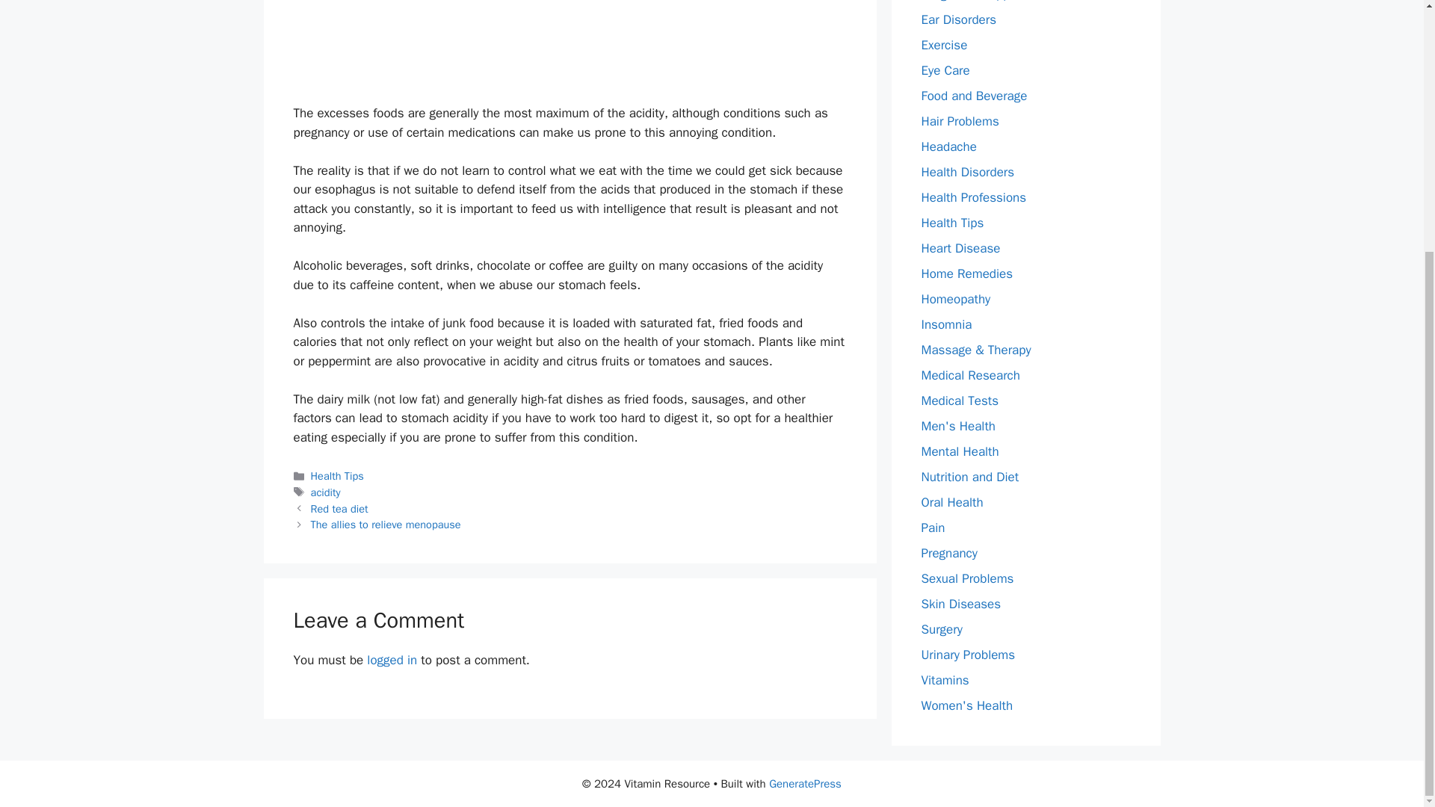 The height and width of the screenshot is (807, 1435). I want to click on Food and Beverage, so click(974, 96).